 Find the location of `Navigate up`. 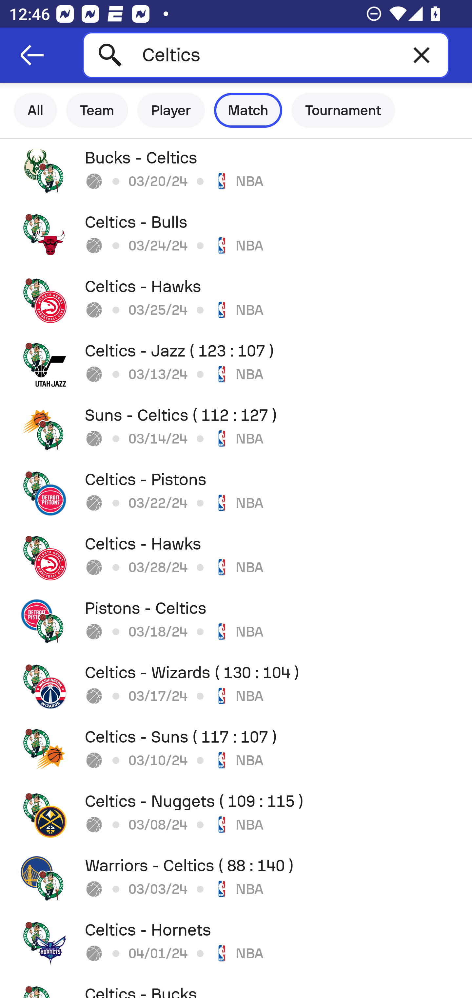

Navigate up is located at coordinates (32, 55).